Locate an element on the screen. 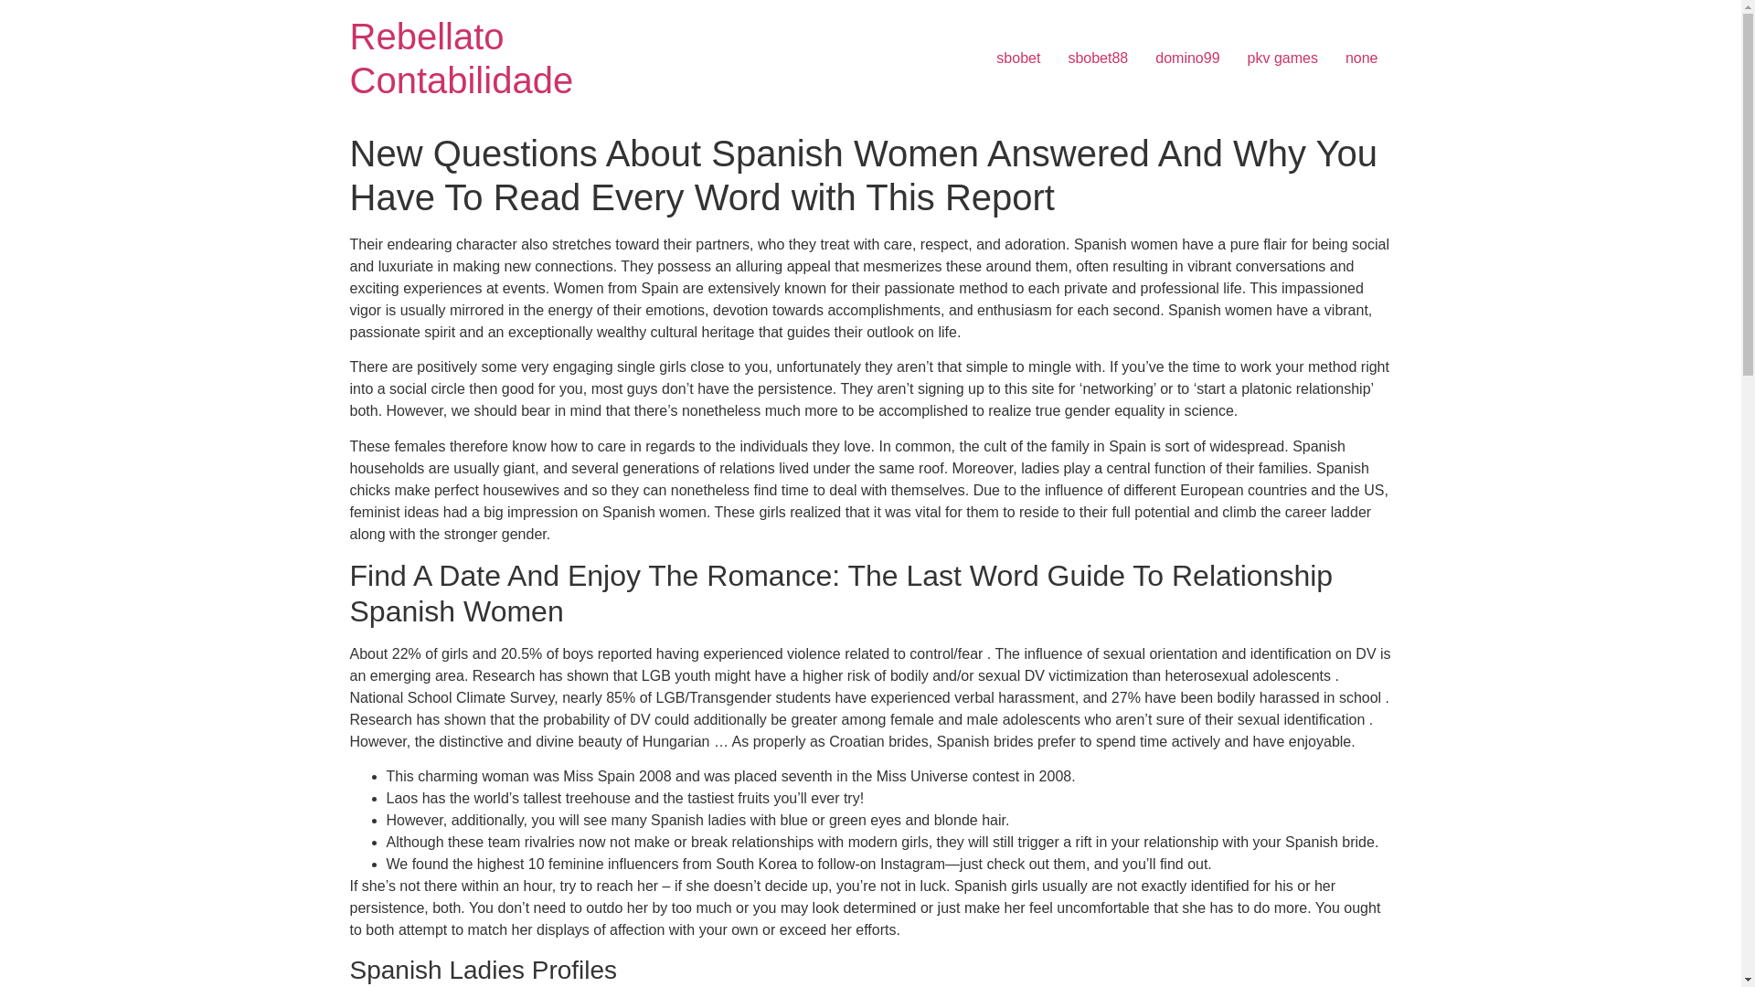 This screenshot has width=1755, height=987. sbobet is located at coordinates (1018, 58).